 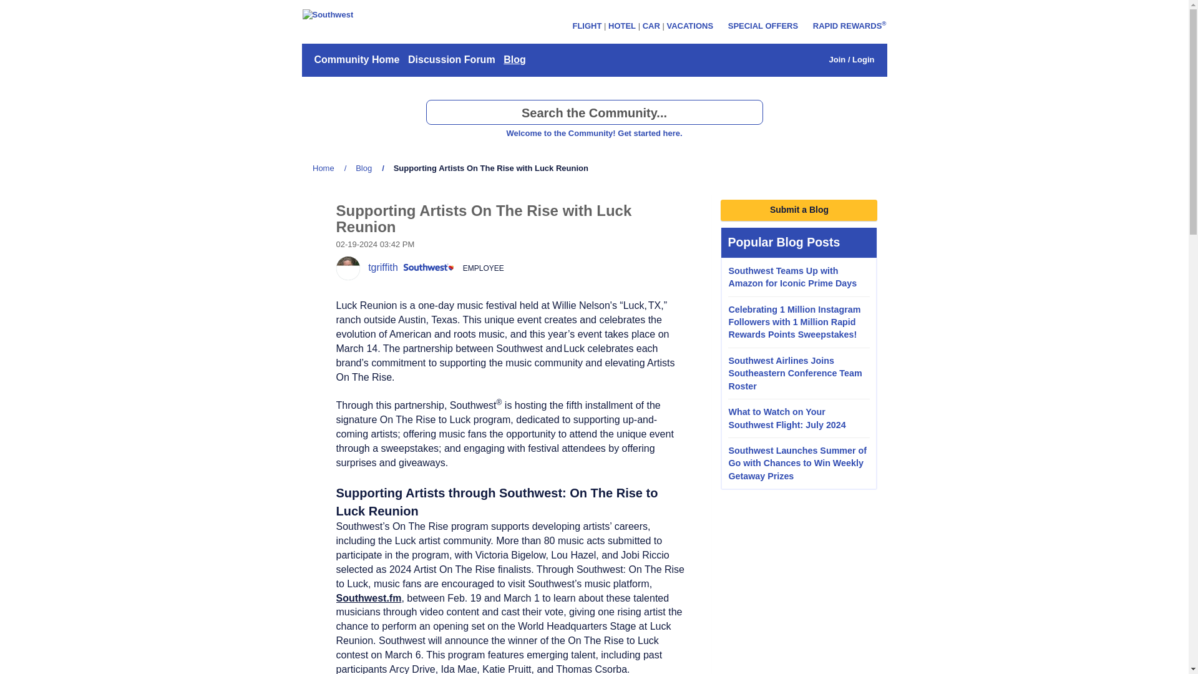 I want to click on Search, so click(x=750, y=112).